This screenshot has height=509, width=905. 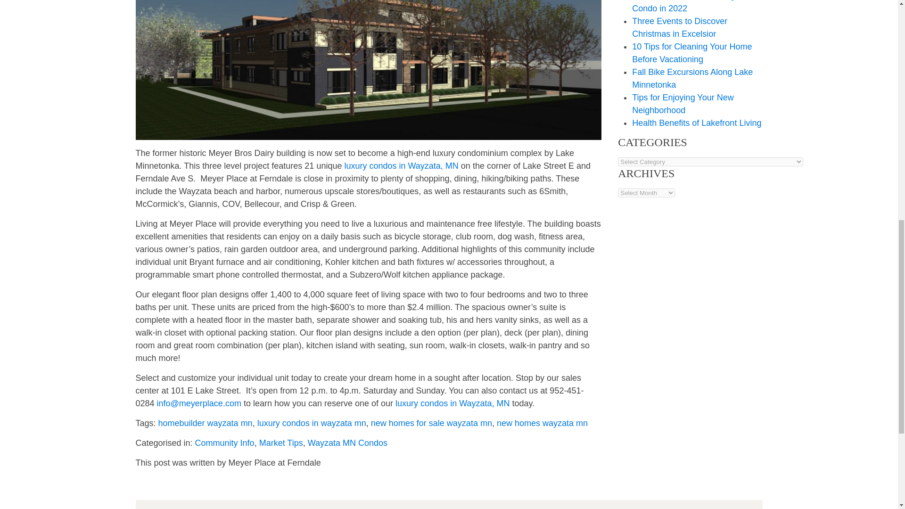 What do you see at coordinates (347, 443) in the screenshot?
I see `Wayzata MN Condos` at bounding box center [347, 443].